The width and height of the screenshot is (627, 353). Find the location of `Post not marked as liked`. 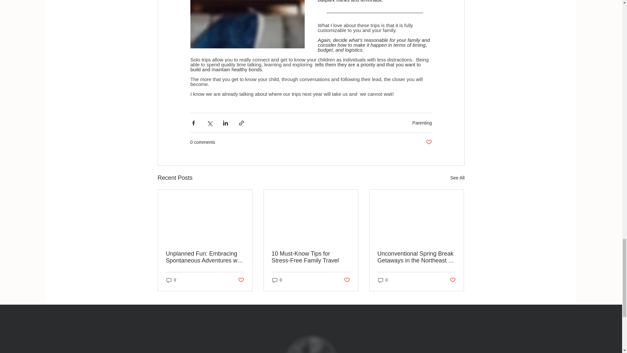

Post not marked as liked is located at coordinates (240, 280).